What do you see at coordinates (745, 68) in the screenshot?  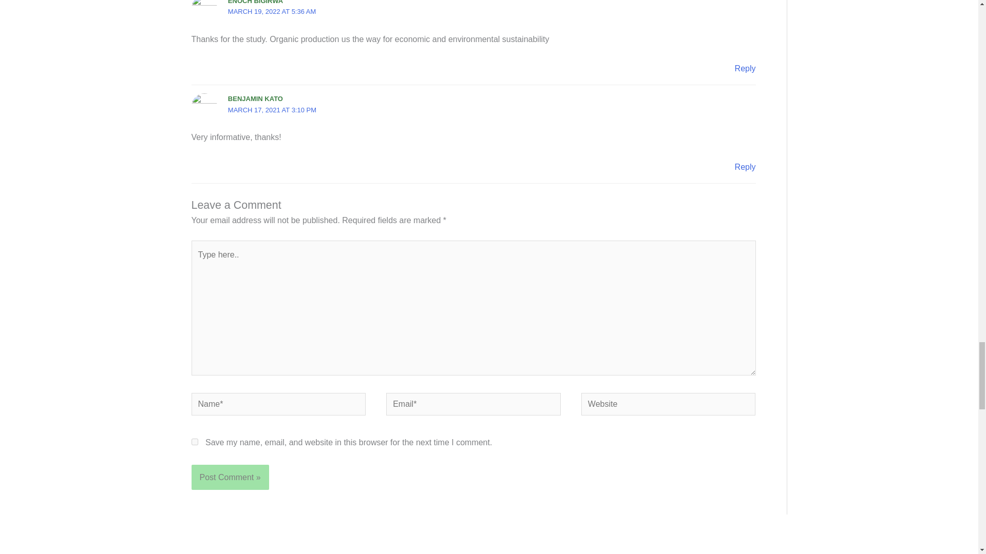 I see `Reply` at bounding box center [745, 68].